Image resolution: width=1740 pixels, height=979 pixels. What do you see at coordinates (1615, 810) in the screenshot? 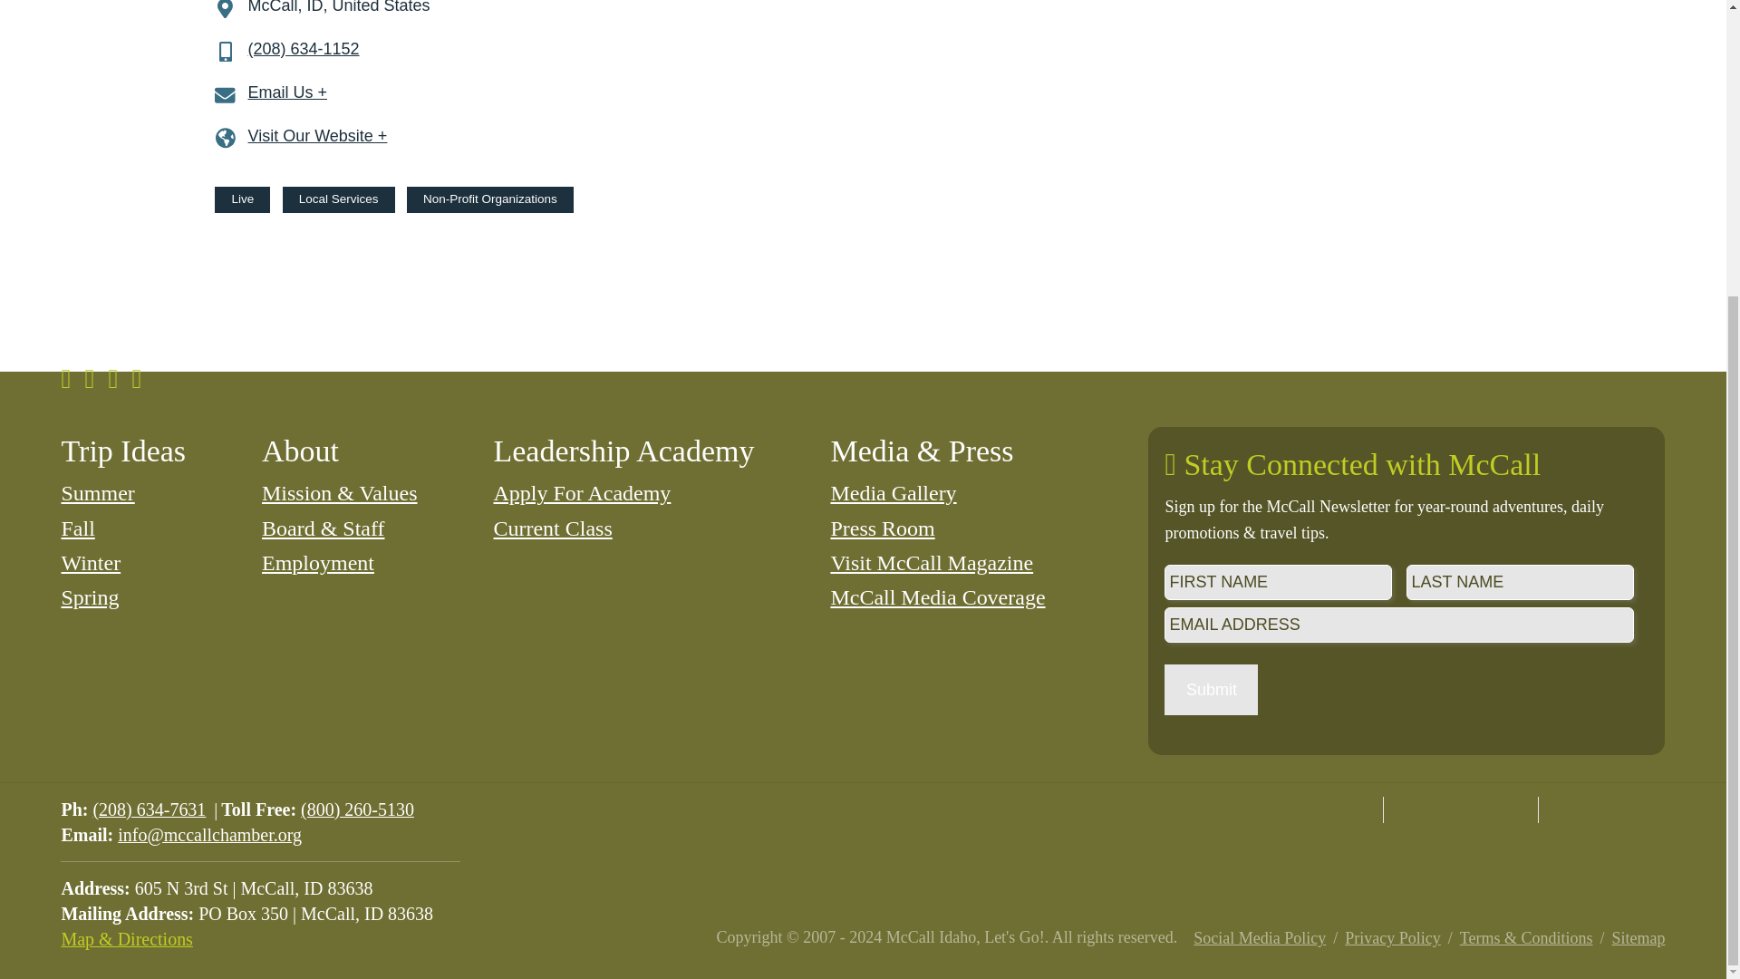
I see `Visit Idaho` at bounding box center [1615, 810].